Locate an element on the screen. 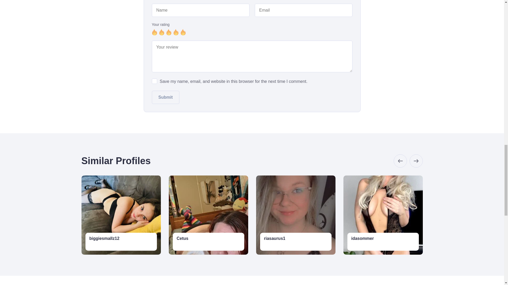 The image size is (508, 285). OnlyFans is located at coordinates (184, 245).